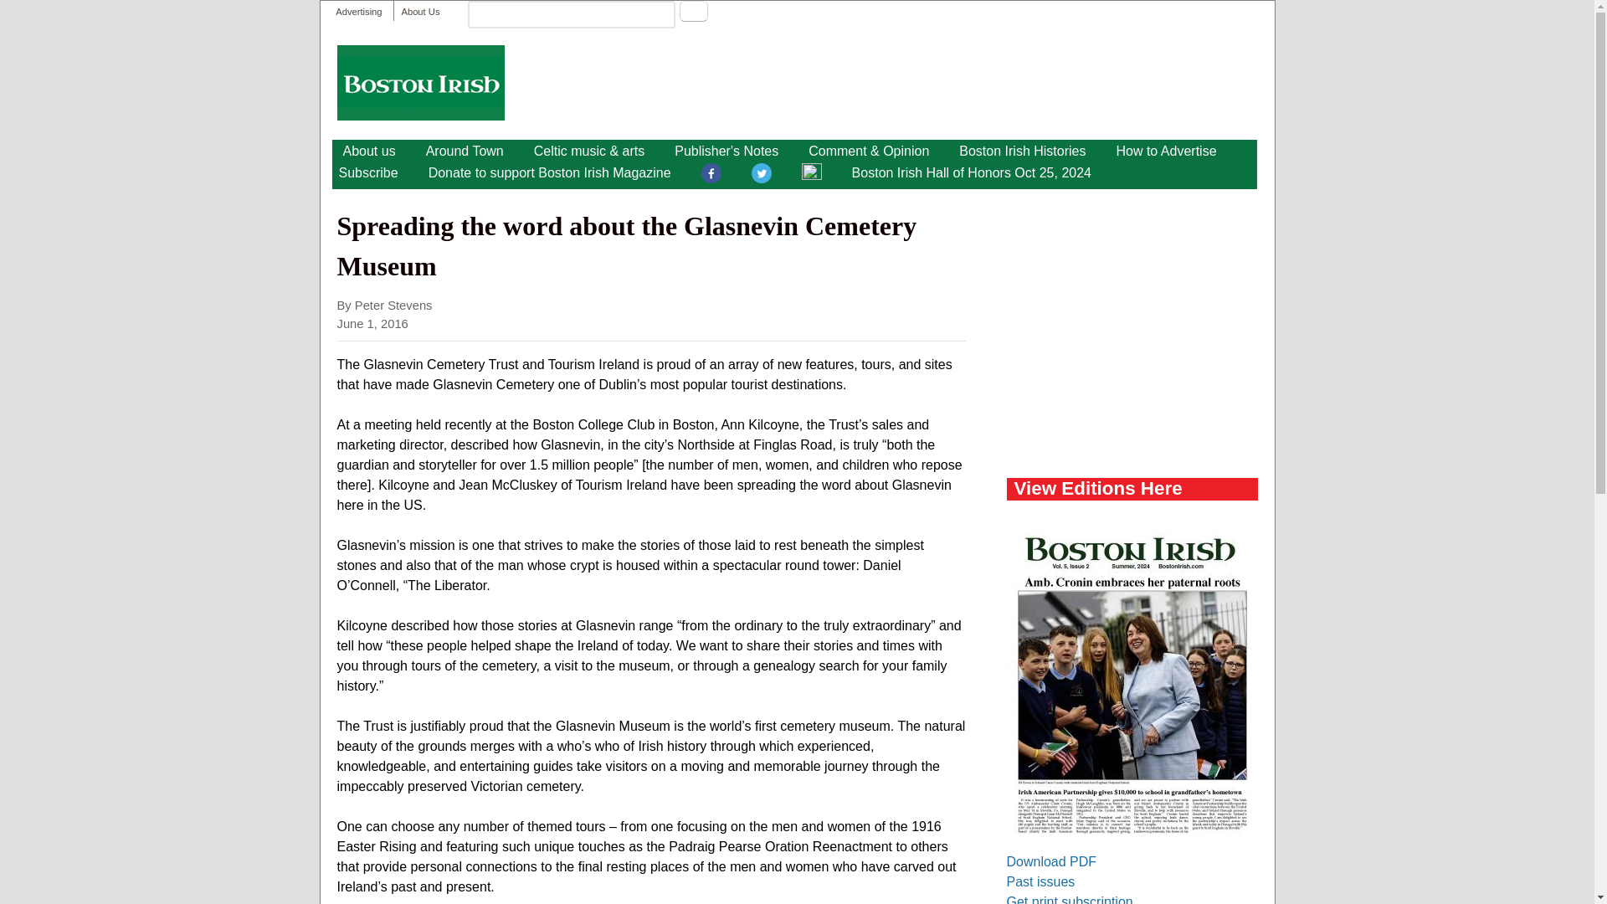  Describe the element at coordinates (419, 12) in the screenshot. I see `About Us` at that location.